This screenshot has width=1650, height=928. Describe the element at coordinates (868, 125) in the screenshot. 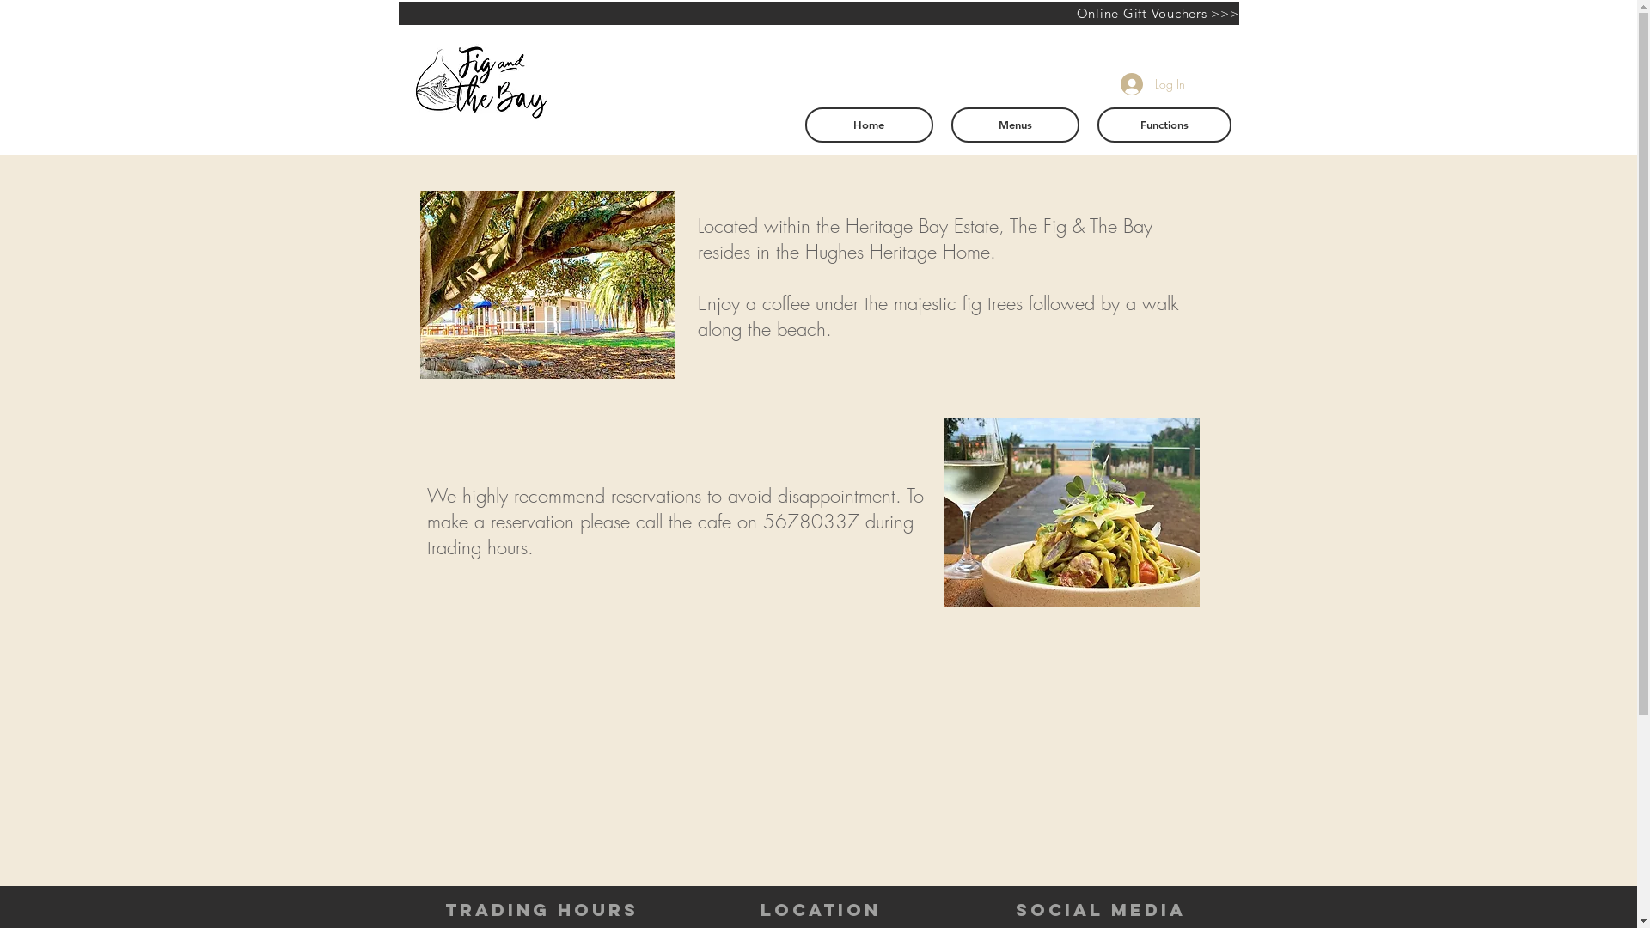

I see `Home` at that location.